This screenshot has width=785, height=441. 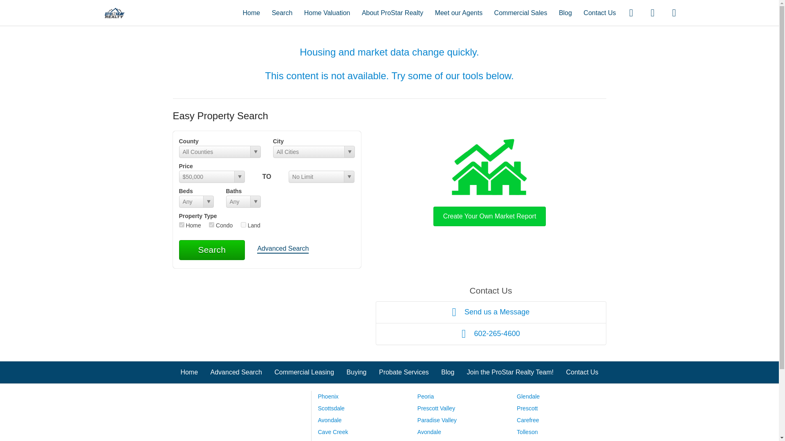 What do you see at coordinates (674, 12) in the screenshot?
I see `Login or Signup` at bounding box center [674, 12].